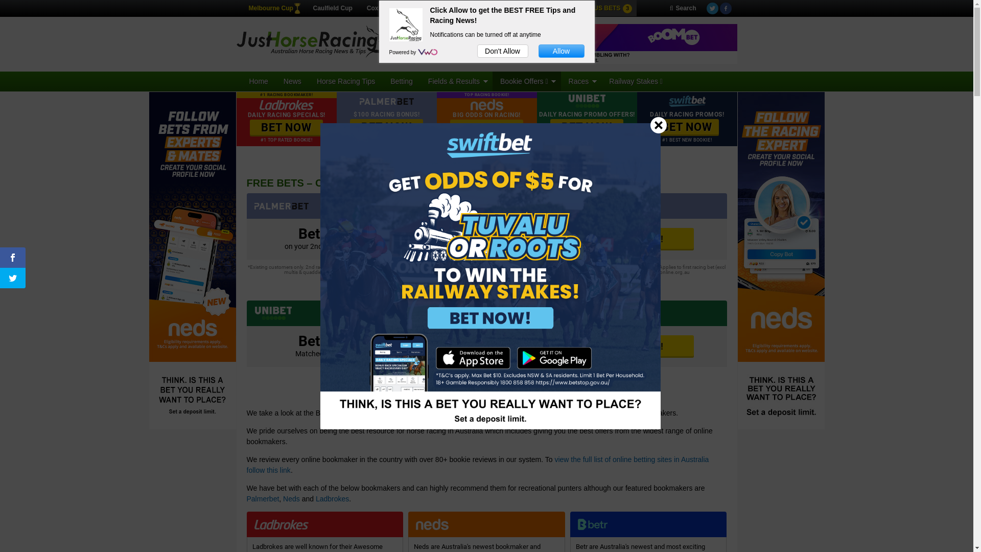  What do you see at coordinates (263, 499) in the screenshot?
I see `Palmerbet` at bounding box center [263, 499].